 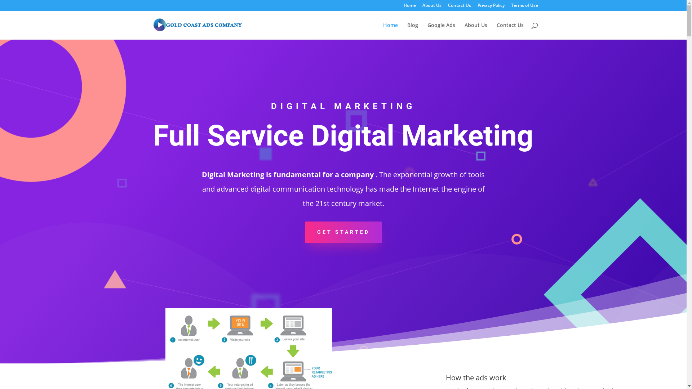 What do you see at coordinates (343, 232) in the screenshot?
I see `GET STARTED` at bounding box center [343, 232].